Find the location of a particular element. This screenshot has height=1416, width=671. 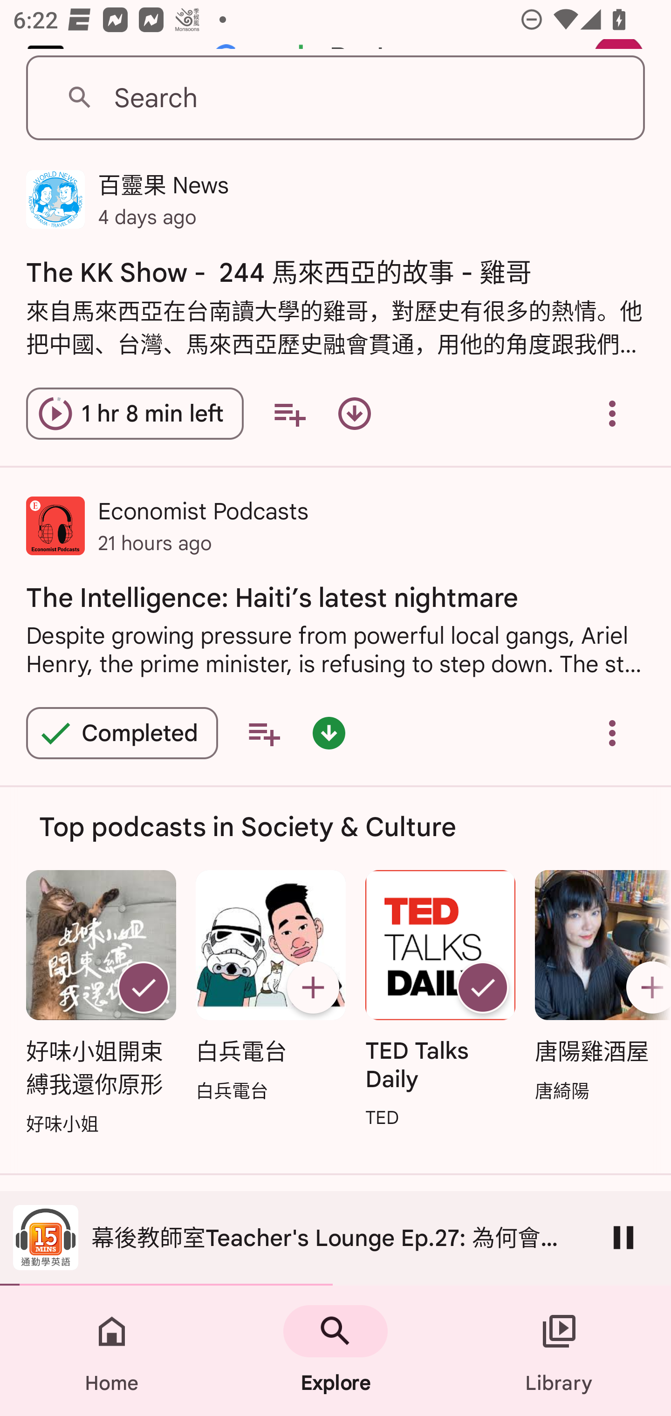

Library is located at coordinates (559, 1351).